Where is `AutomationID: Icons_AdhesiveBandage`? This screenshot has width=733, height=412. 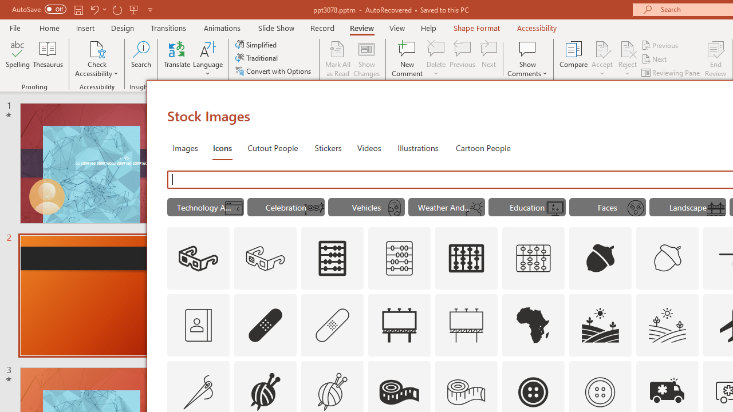
AutomationID: Icons_AdhesiveBandage is located at coordinates (266, 325).